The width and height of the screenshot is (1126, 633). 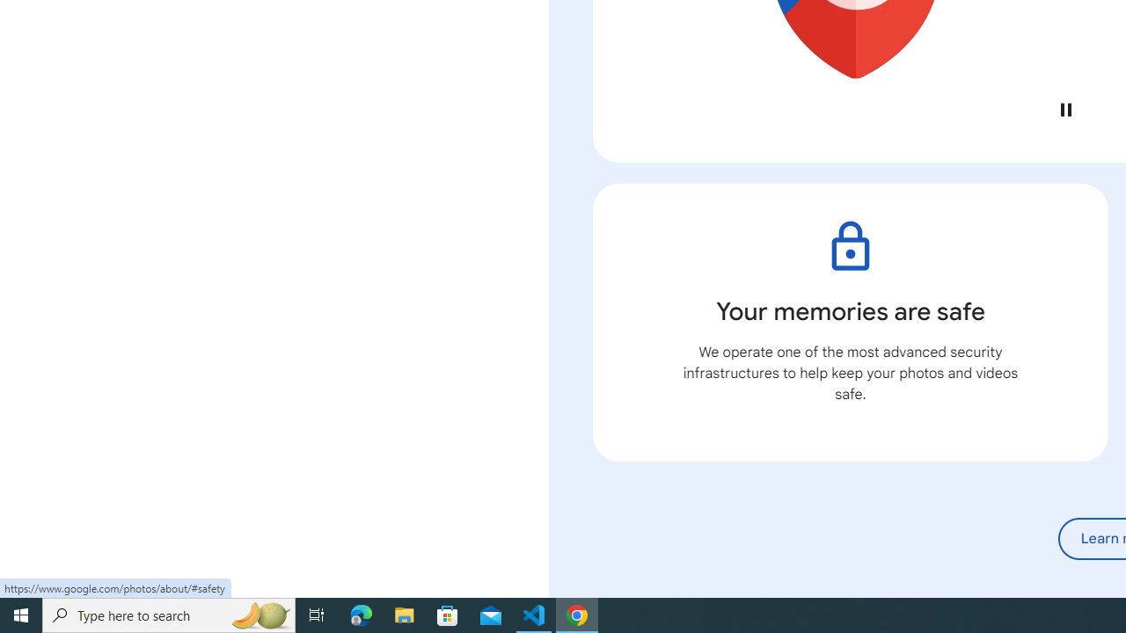 I want to click on Padlock icon indicating security. , so click(x=850, y=246).